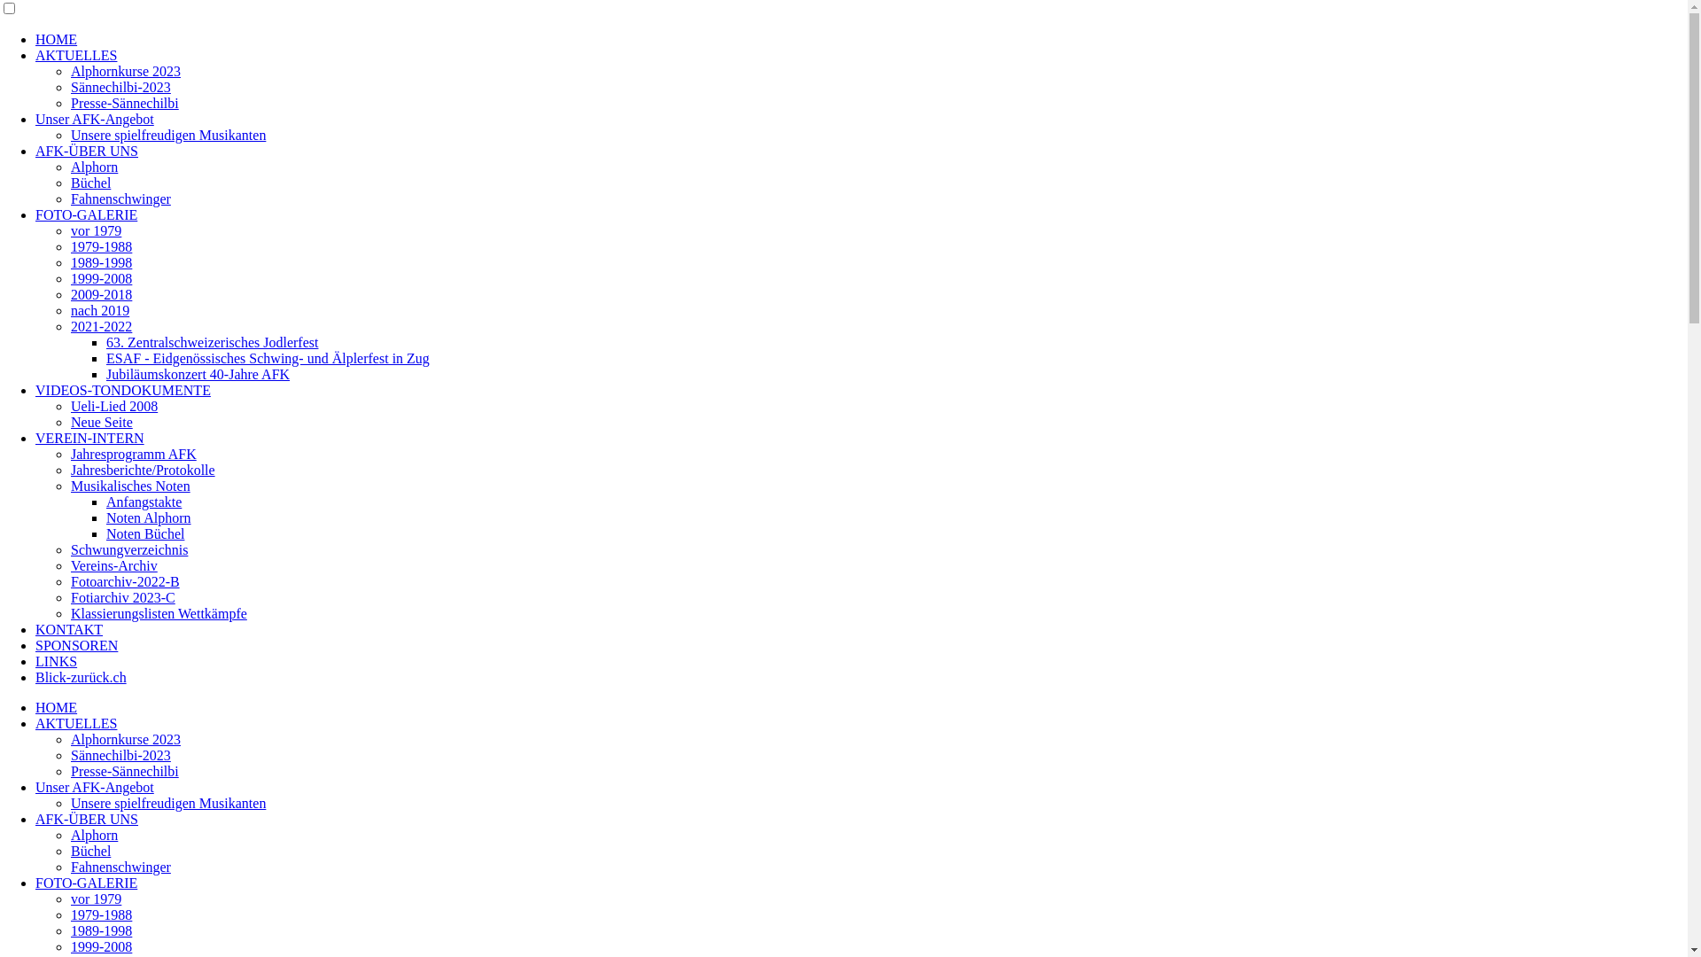 This screenshot has width=1701, height=957. Describe the element at coordinates (96, 899) in the screenshot. I see `vor 1979` at that location.